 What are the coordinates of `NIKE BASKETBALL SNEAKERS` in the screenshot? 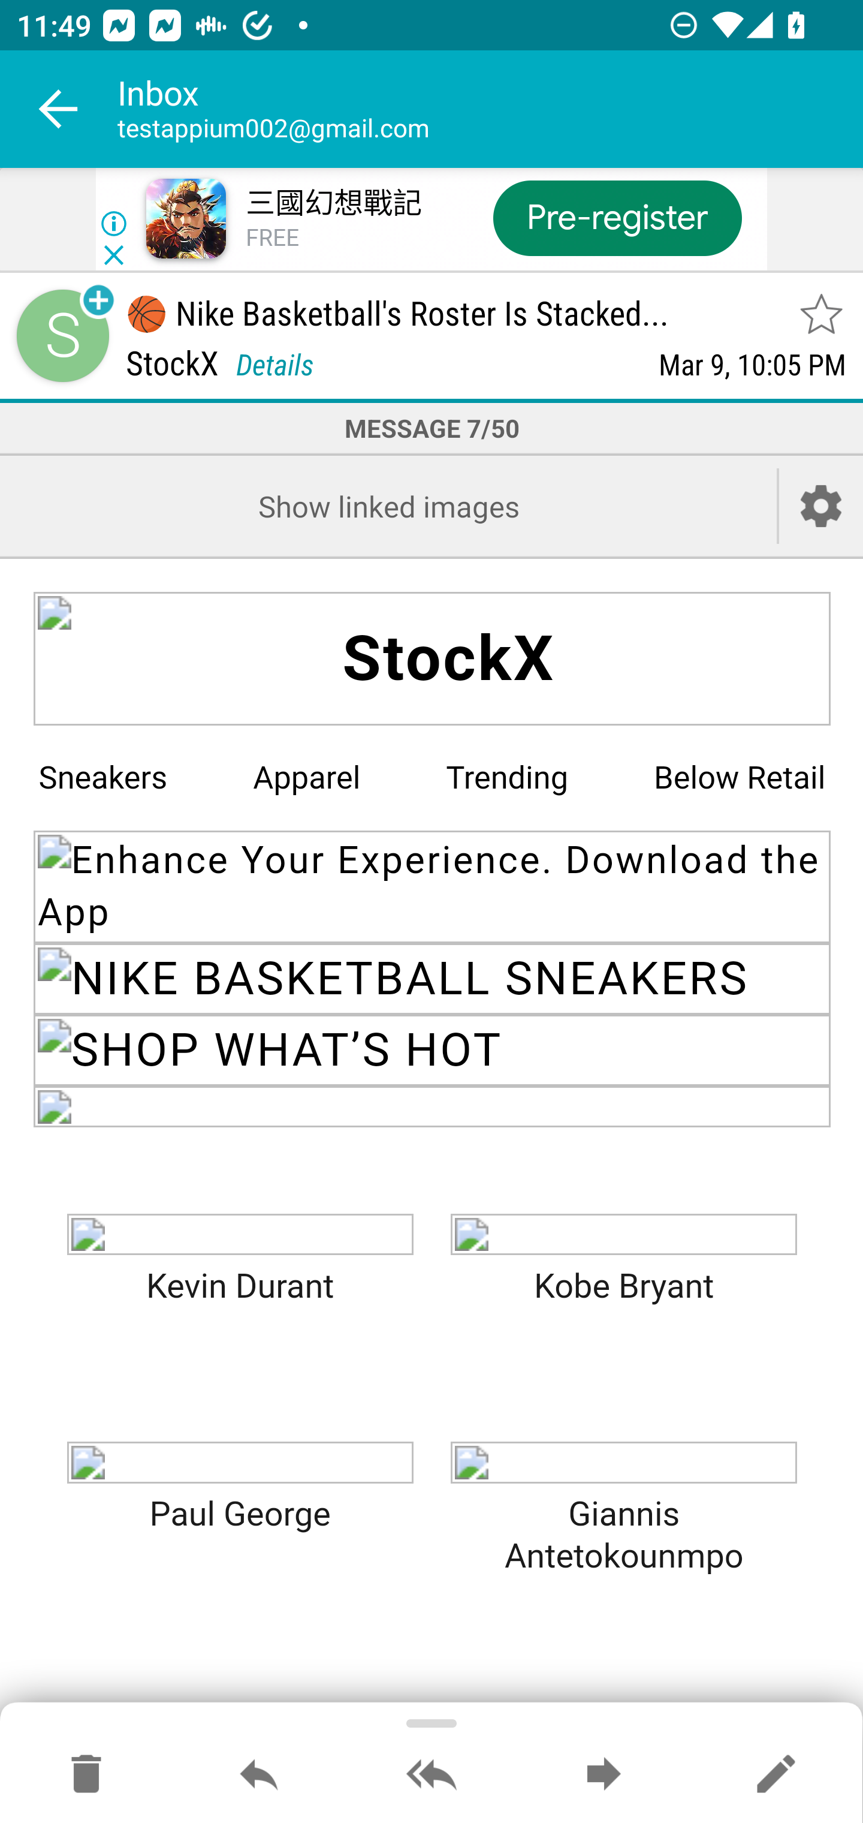 It's located at (433, 979).